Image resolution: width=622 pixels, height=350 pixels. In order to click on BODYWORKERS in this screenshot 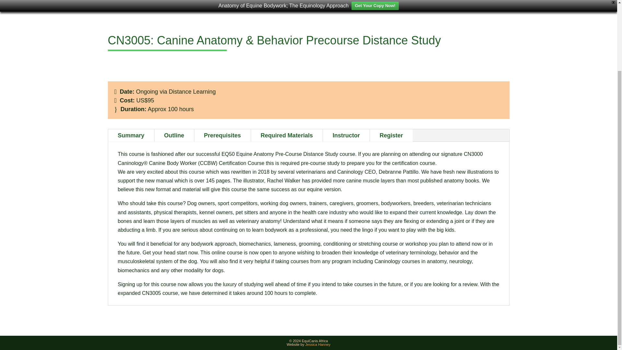, I will do `click(236, 1)`.